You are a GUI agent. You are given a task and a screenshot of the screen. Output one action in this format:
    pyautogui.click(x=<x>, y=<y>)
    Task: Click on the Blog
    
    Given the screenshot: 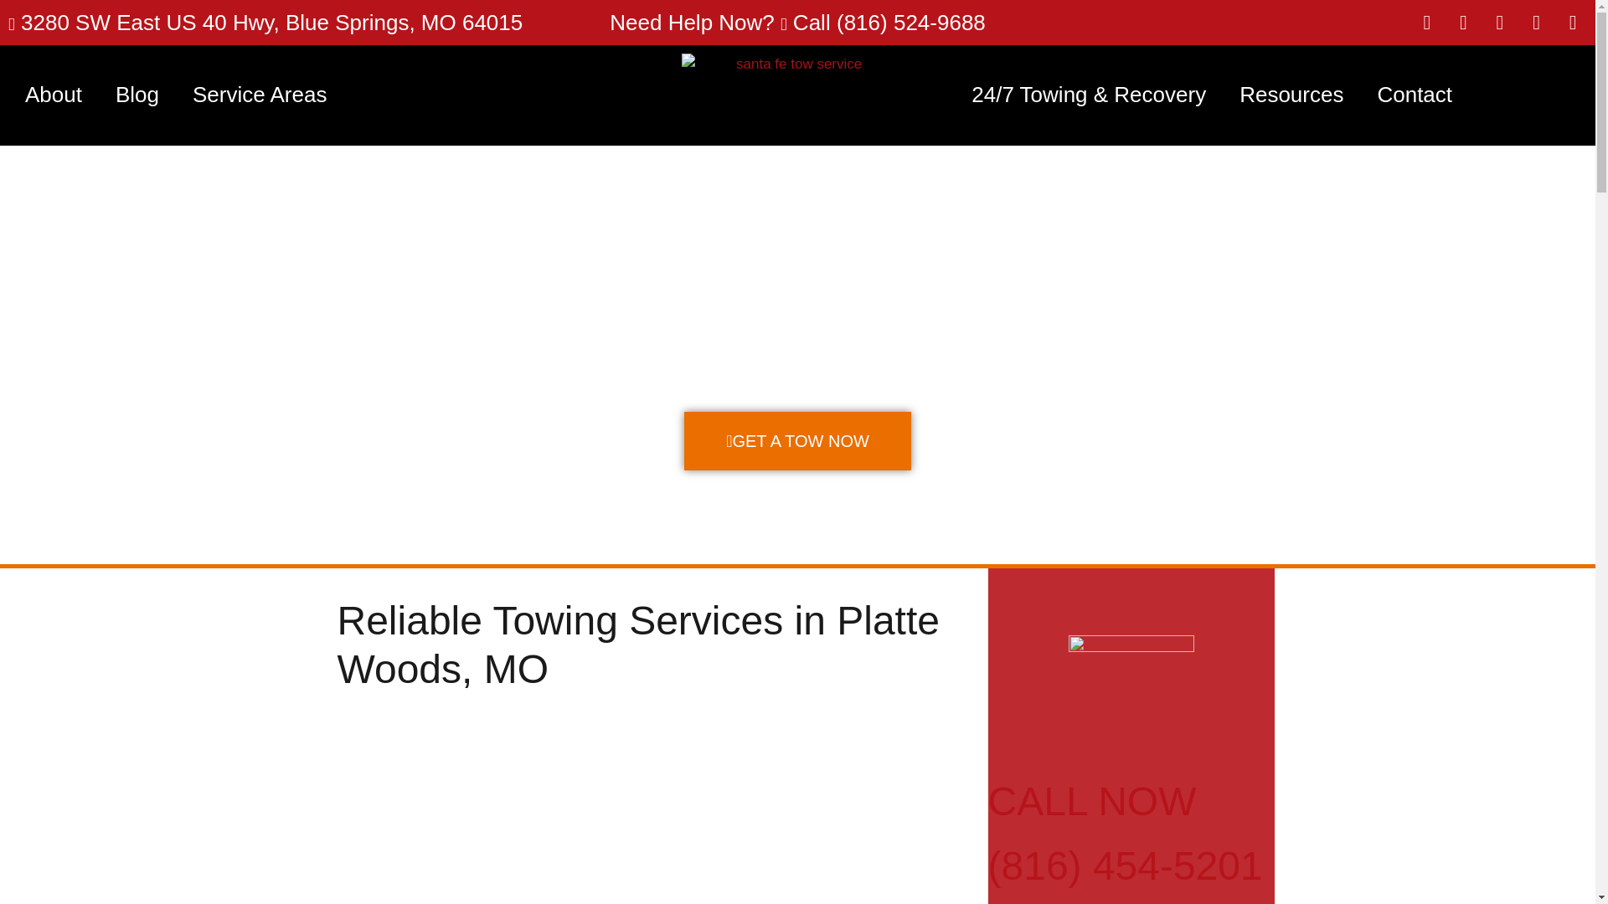 What is the action you would take?
    pyautogui.click(x=137, y=95)
    